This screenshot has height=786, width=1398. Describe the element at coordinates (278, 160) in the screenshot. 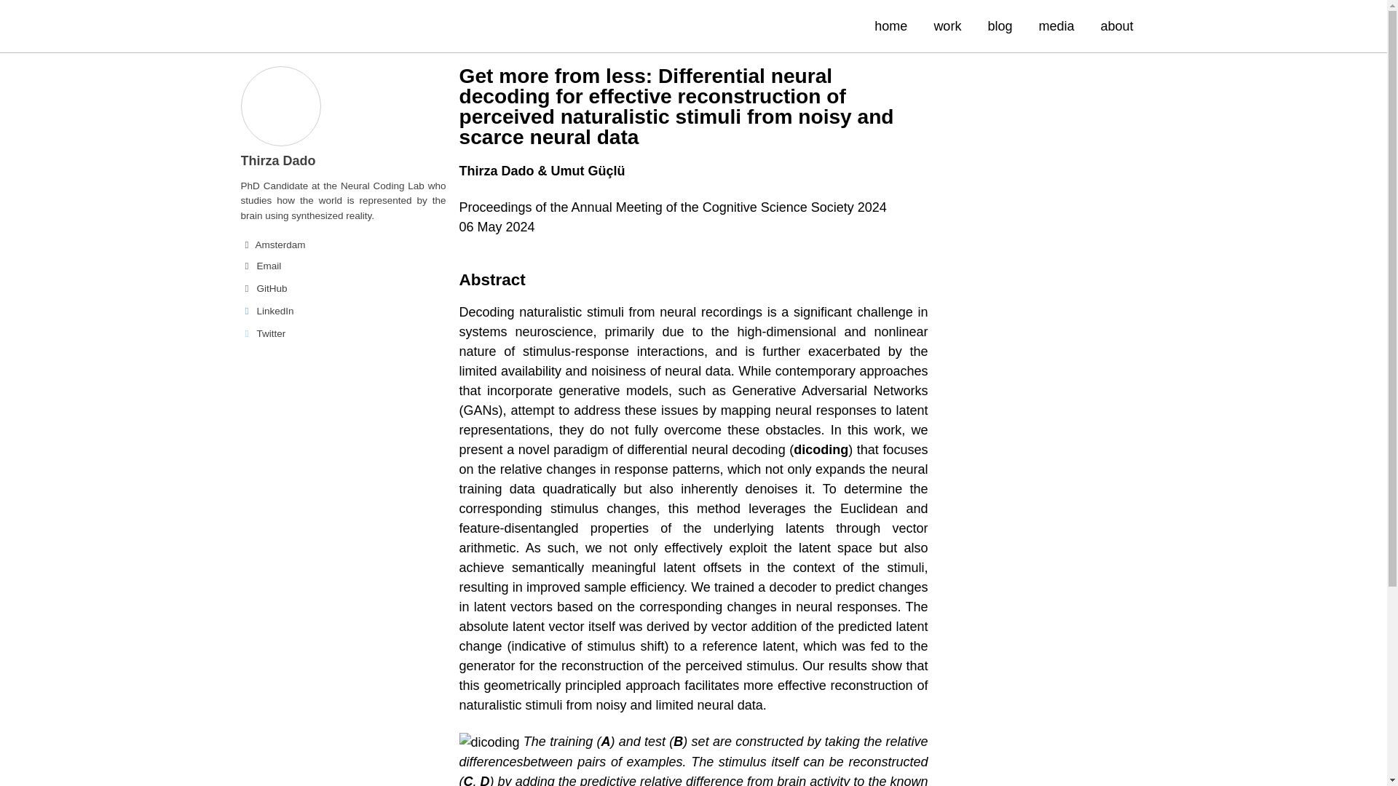

I see `Thirza Dado` at that location.